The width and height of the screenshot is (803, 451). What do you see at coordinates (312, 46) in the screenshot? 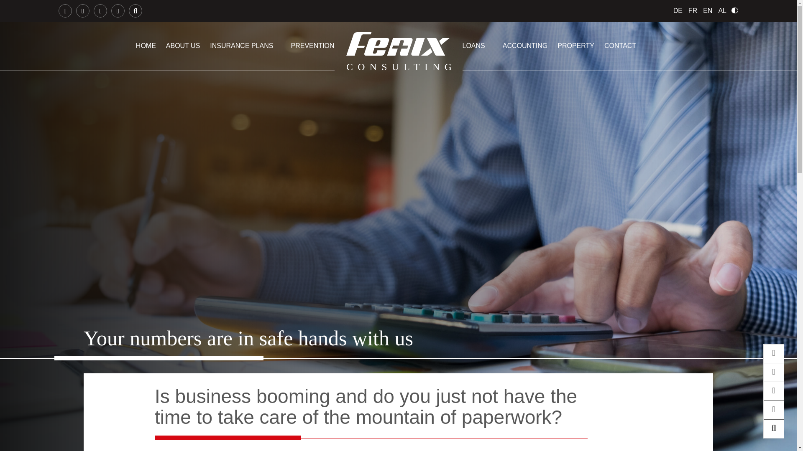
I see `PREVENTION` at bounding box center [312, 46].